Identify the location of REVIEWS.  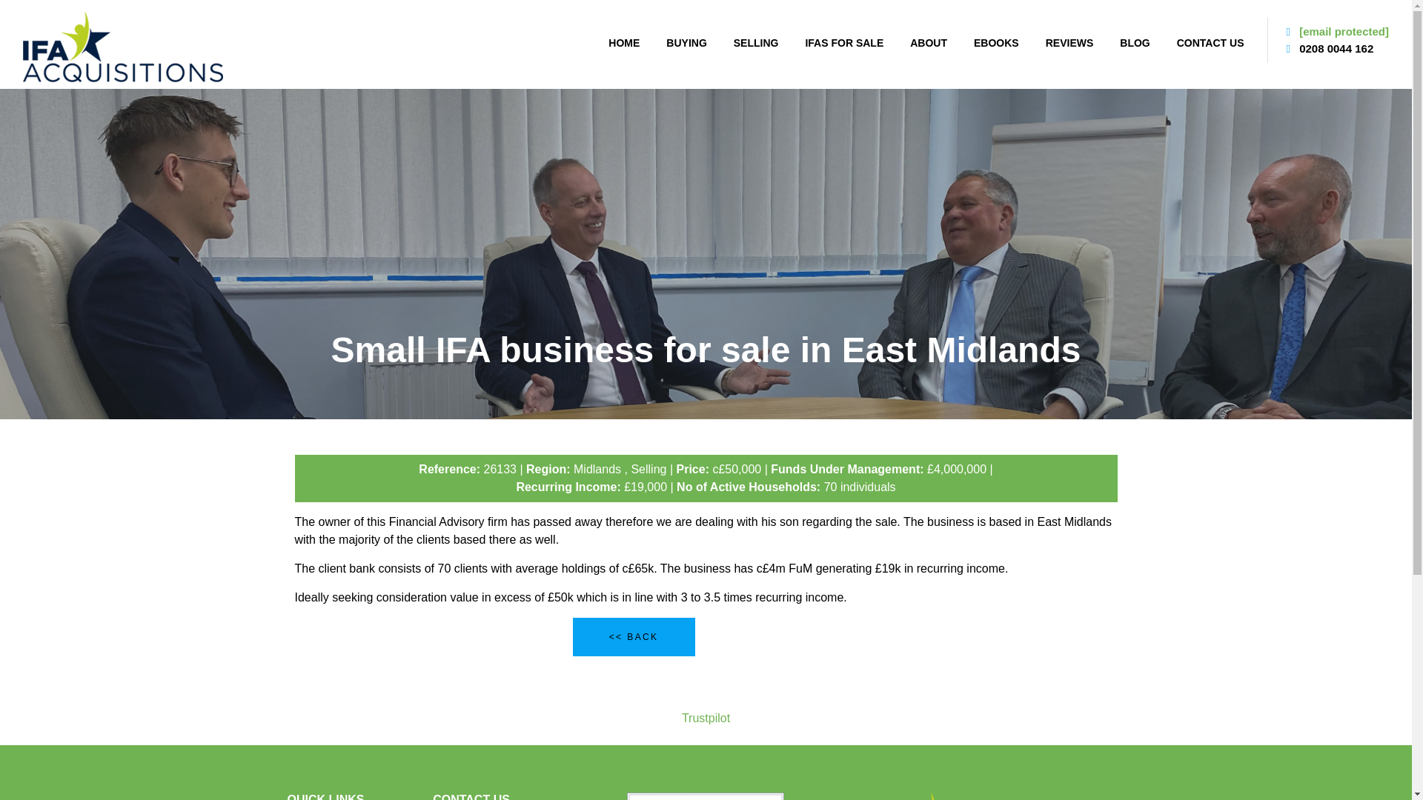
(1070, 43).